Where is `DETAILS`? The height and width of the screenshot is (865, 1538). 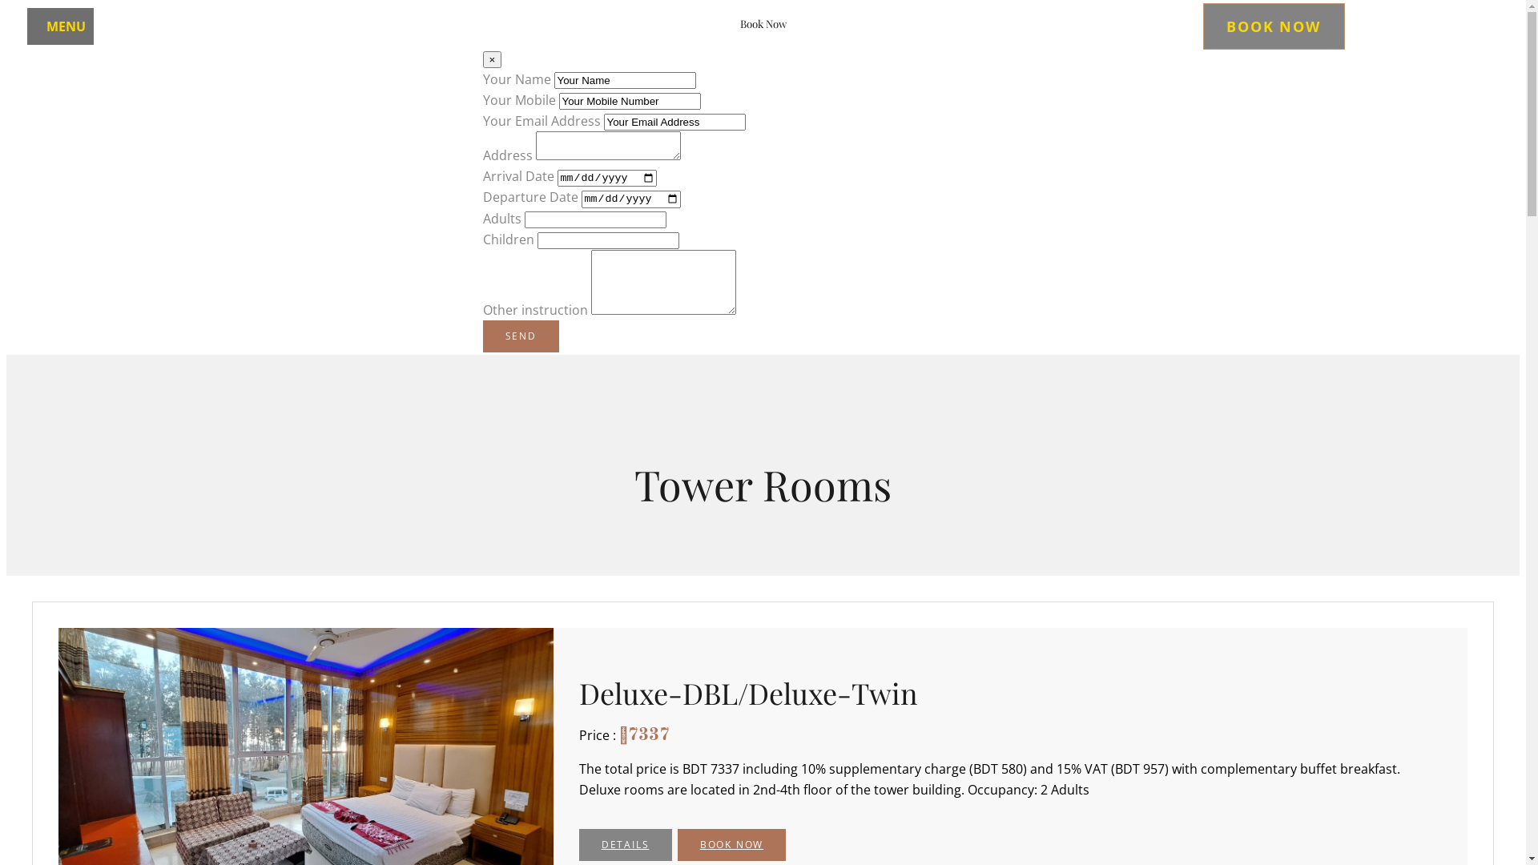 DETAILS is located at coordinates (626, 845).